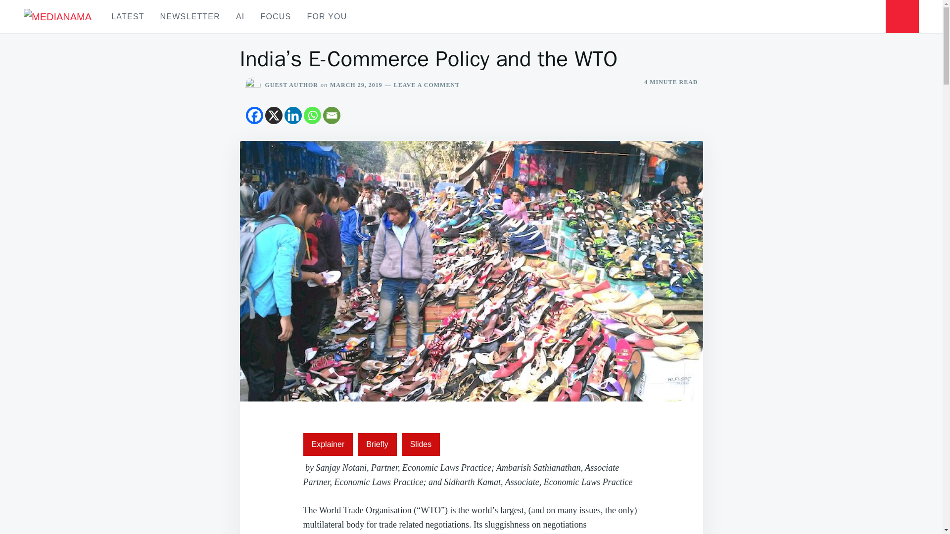 This screenshot has height=534, width=950. What do you see at coordinates (332, 115) in the screenshot?
I see `Email` at bounding box center [332, 115].